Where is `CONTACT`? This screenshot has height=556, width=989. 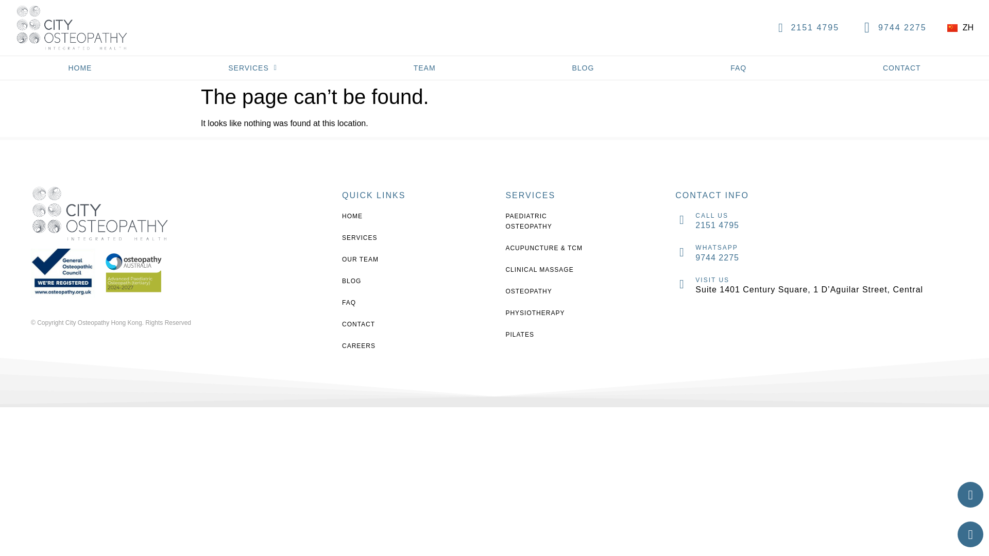
CONTACT is located at coordinates (383, 324).